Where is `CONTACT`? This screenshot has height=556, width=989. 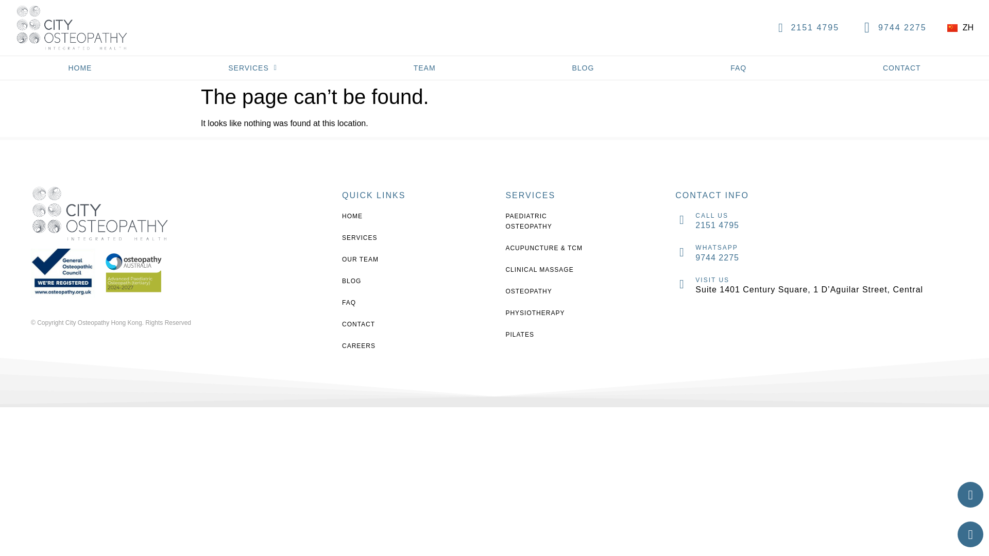
CONTACT is located at coordinates (383, 324).